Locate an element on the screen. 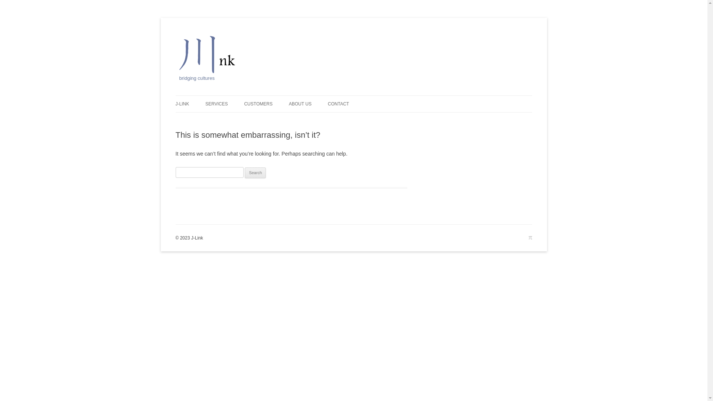 The image size is (713, 401). J-LINK is located at coordinates (182, 104).